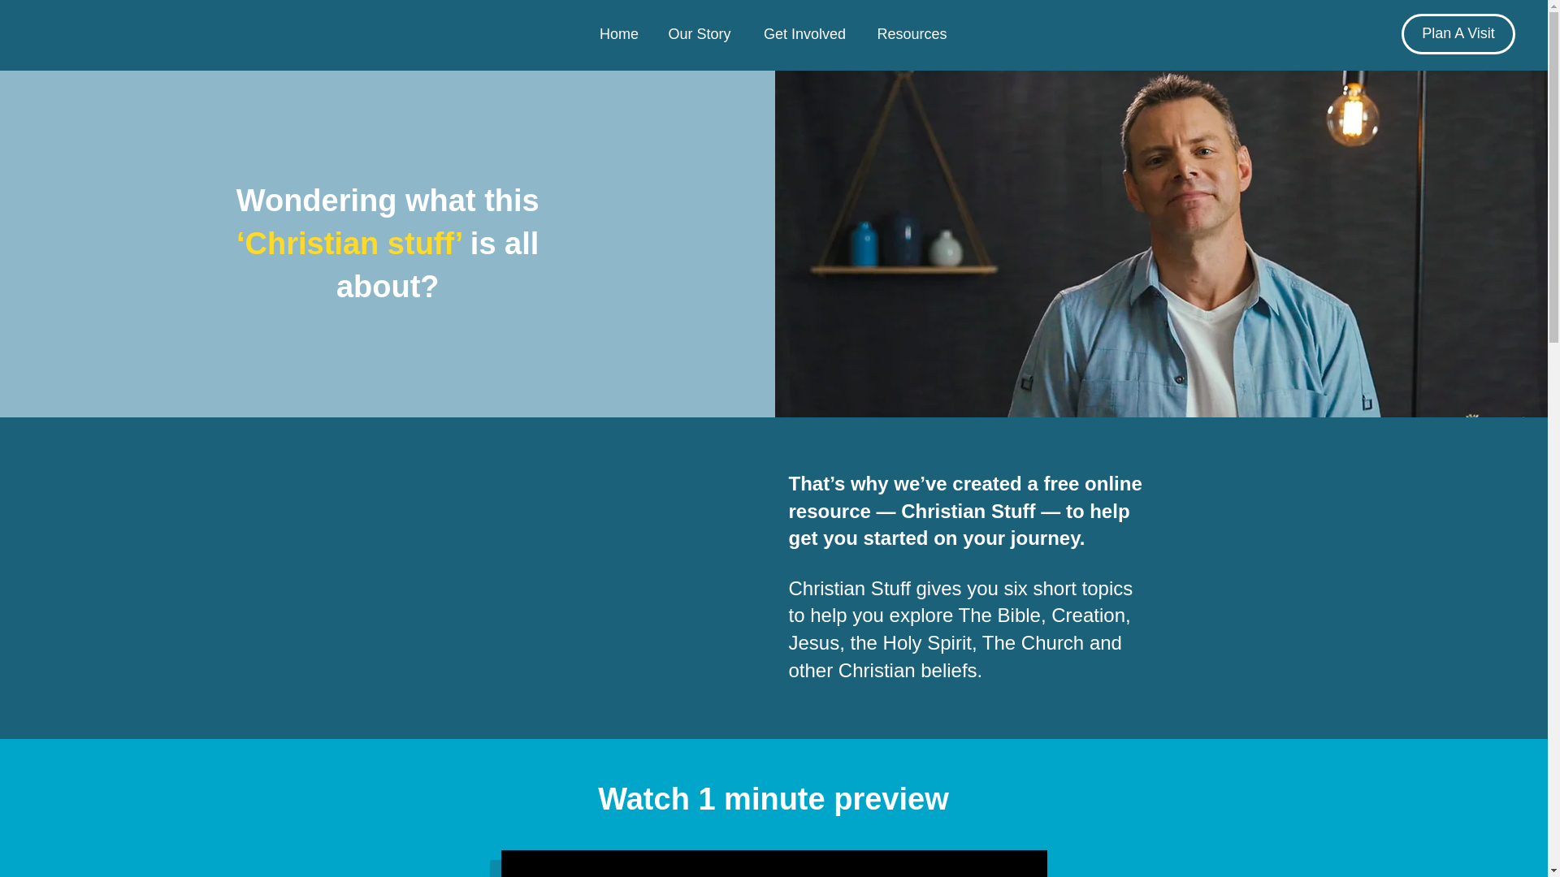  What do you see at coordinates (699, 34) in the screenshot?
I see `Our Story` at bounding box center [699, 34].